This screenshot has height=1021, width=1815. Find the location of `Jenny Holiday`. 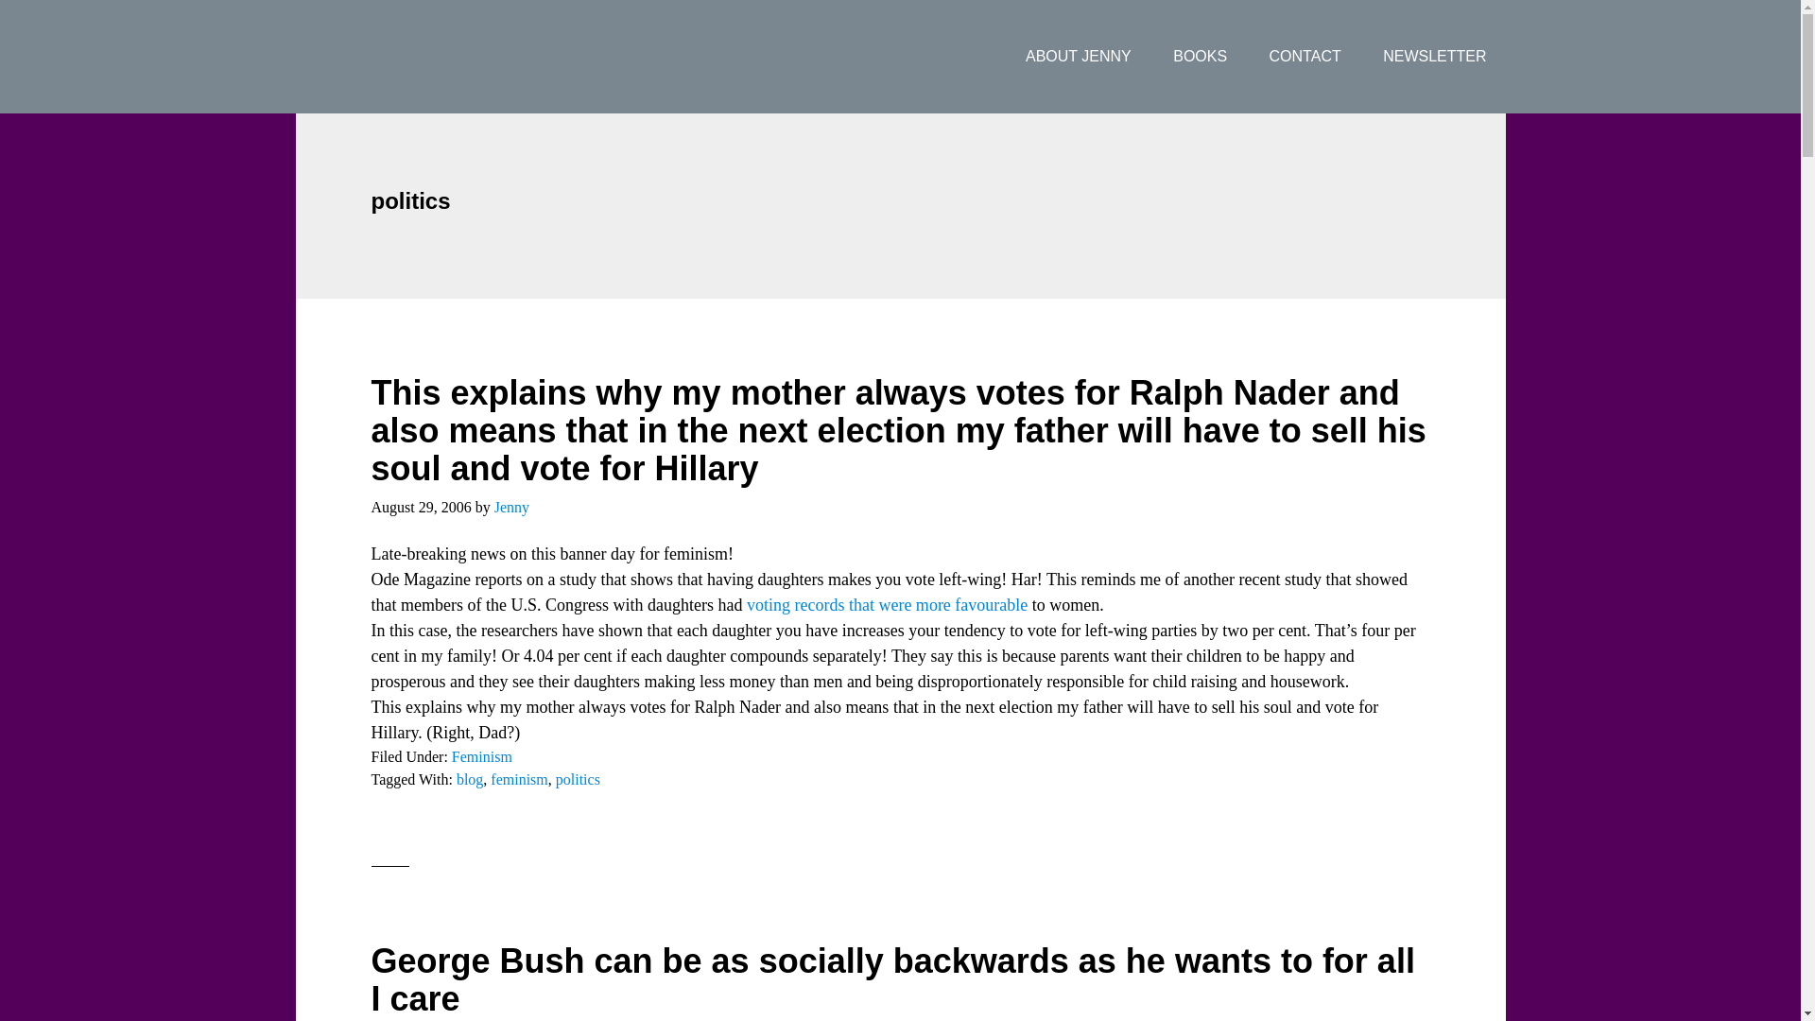

Jenny Holiday is located at coordinates (445, 57).